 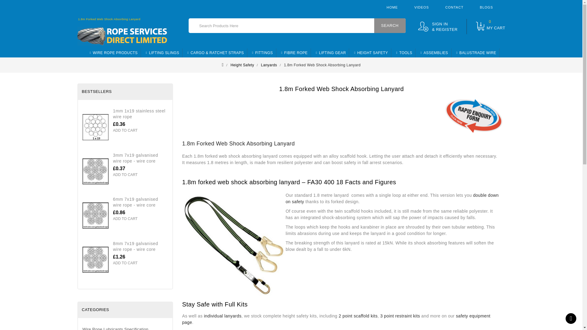 I want to click on VIDEOS, so click(x=422, y=7).